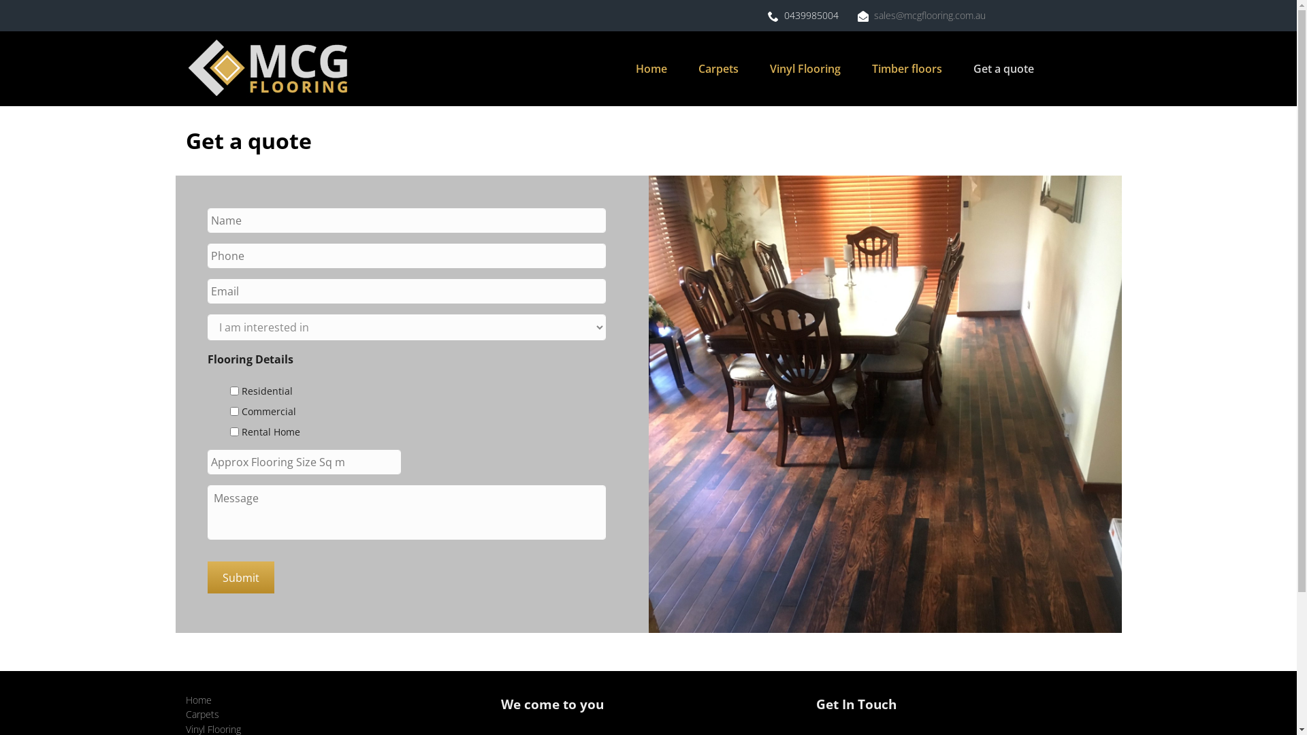  What do you see at coordinates (241, 577) in the screenshot?
I see `Submit` at bounding box center [241, 577].